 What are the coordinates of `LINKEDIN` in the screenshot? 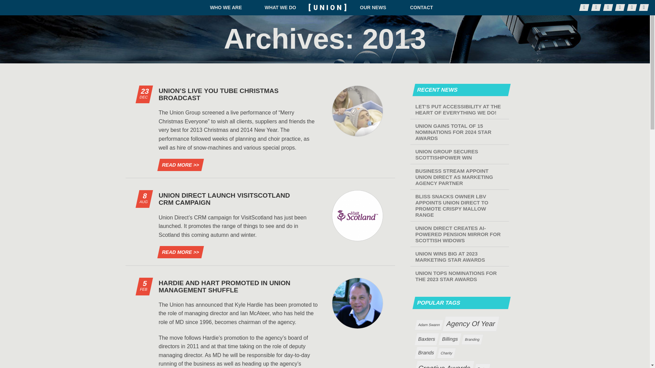 It's located at (607, 7).